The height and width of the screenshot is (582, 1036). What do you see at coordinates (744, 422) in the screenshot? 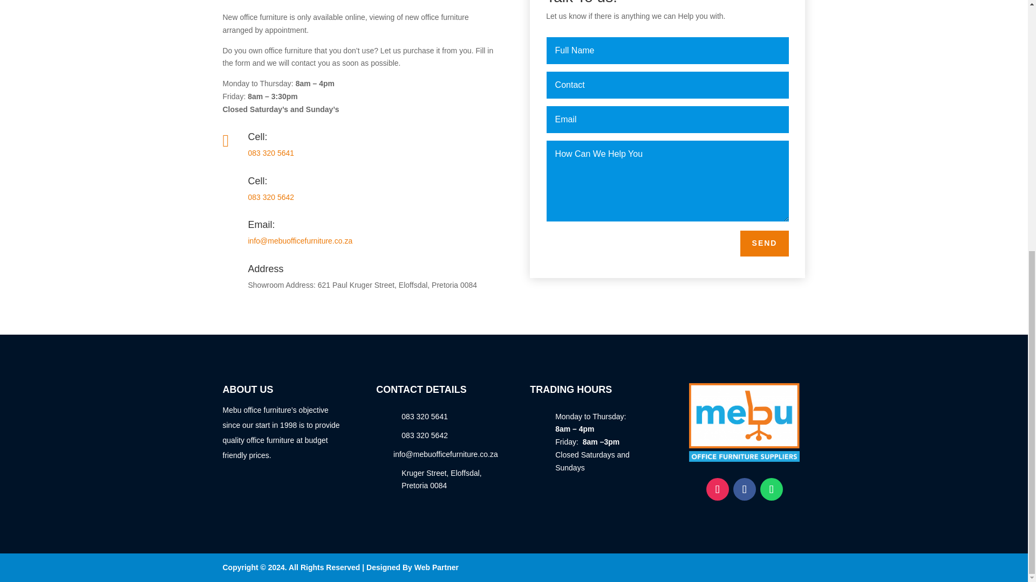
I see `Mebu-Office-furniture` at bounding box center [744, 422].